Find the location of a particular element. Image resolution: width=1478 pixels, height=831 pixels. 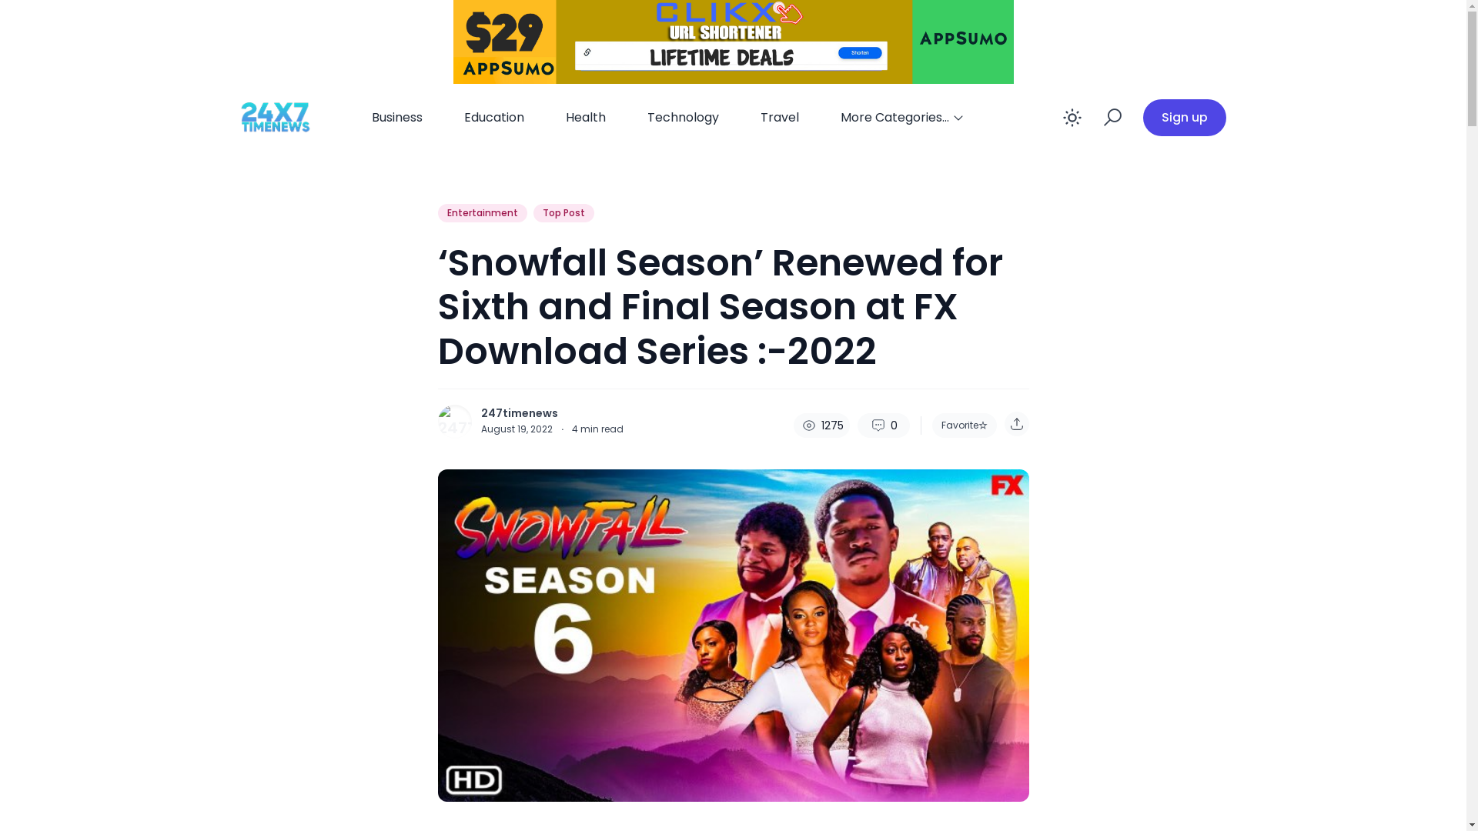

Favorite is located at coordinates (964, 426).